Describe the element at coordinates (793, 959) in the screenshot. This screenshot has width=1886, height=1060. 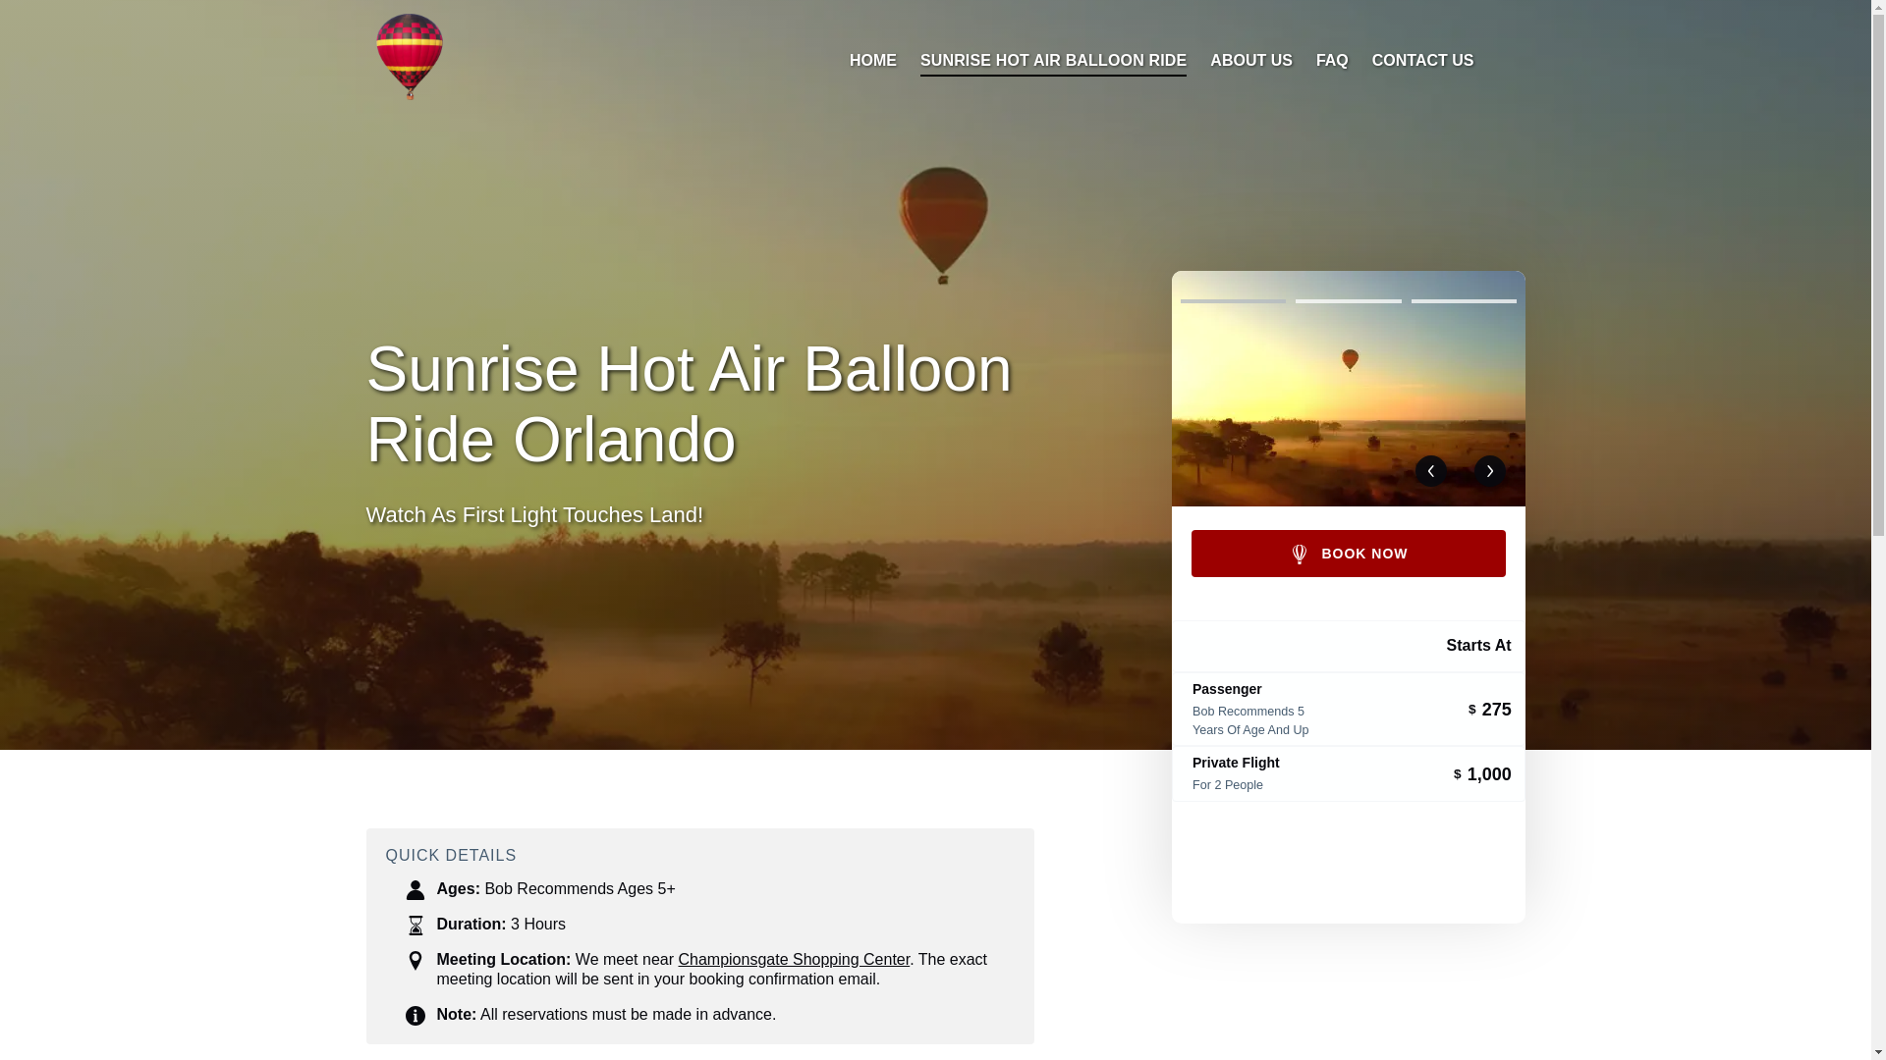
I see `Championsgate Shopping Center` at that location.